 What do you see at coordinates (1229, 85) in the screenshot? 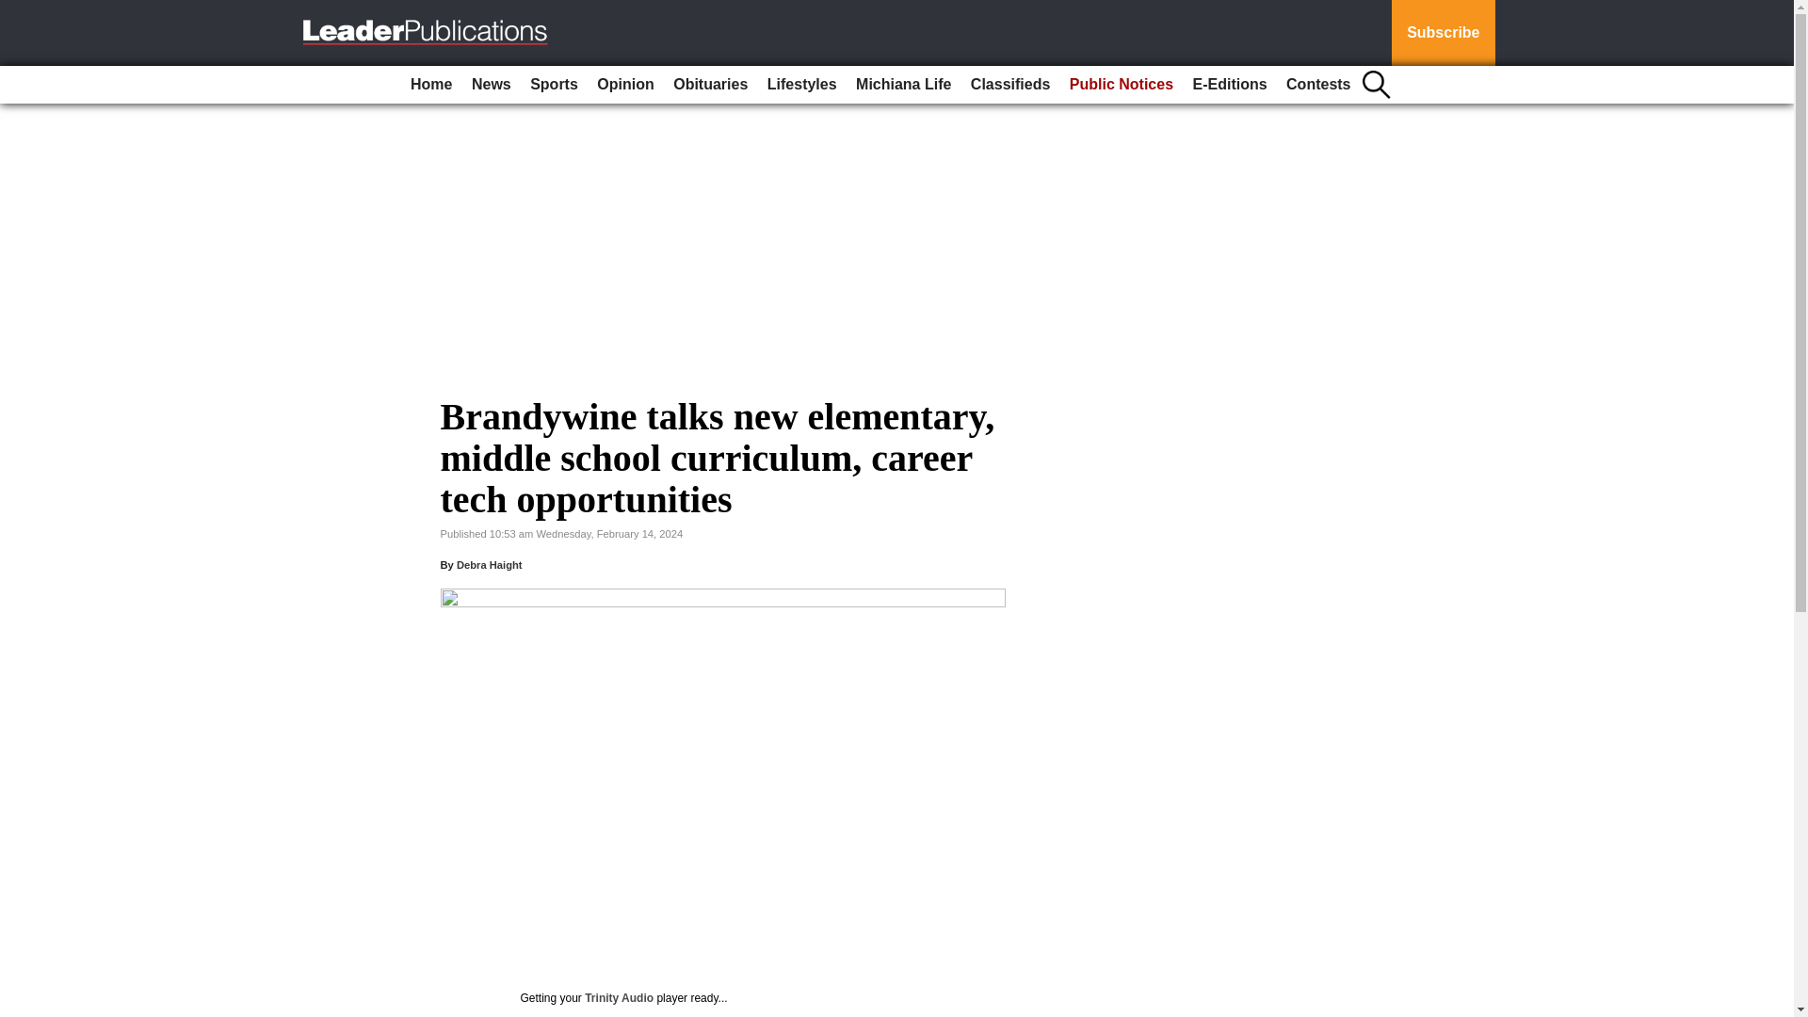
I see `E-Editions` at bounding box center [1229, 85].